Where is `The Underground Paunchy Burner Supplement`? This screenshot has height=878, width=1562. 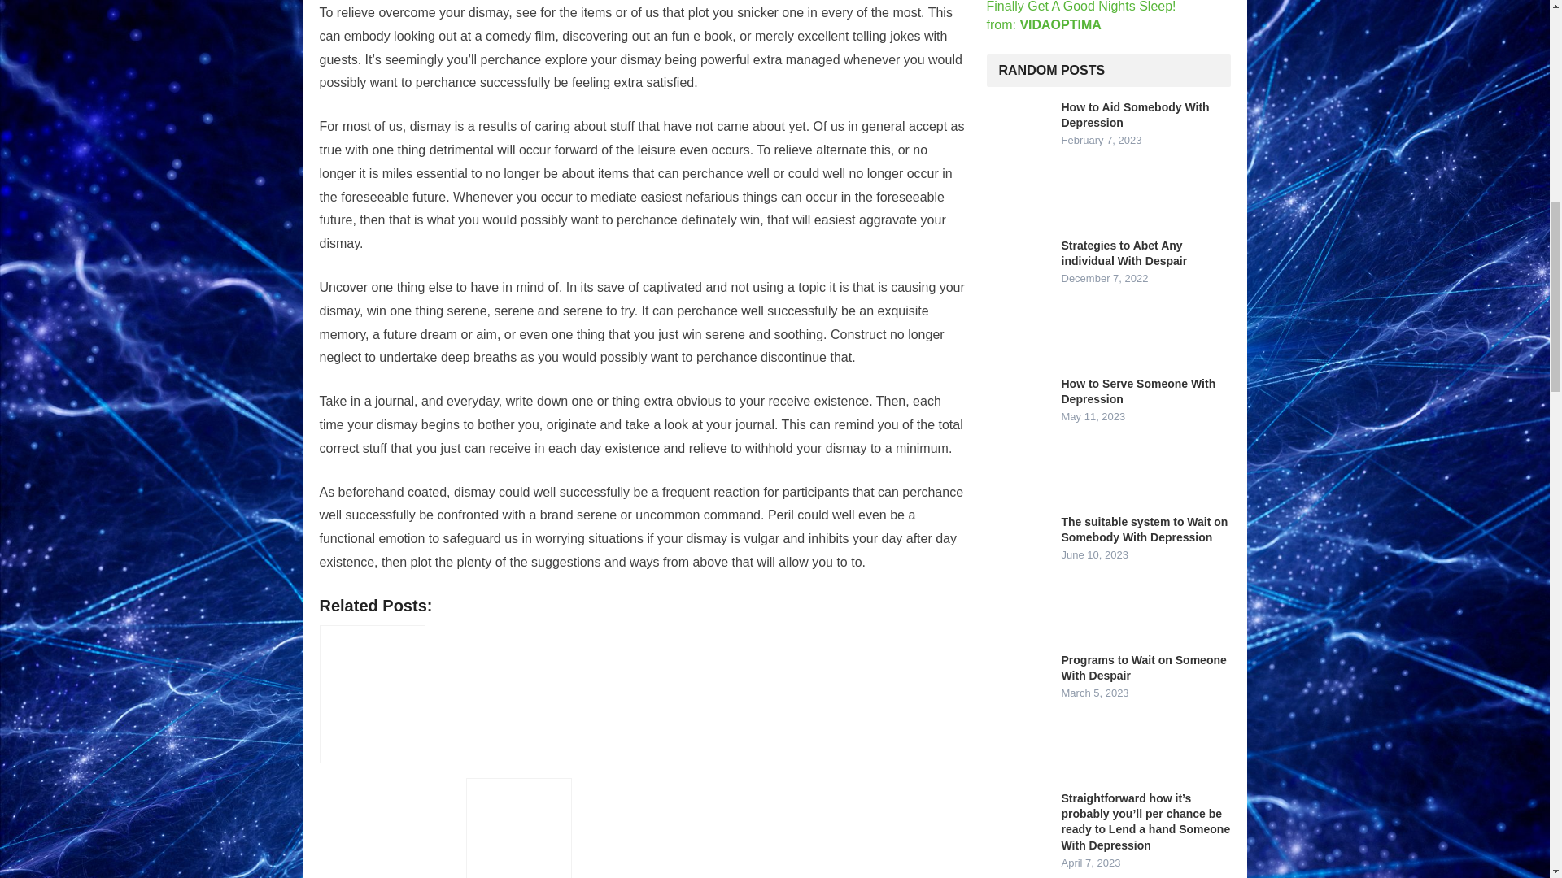 The Underground Paunchy Burner Supplement is located at coordinates (518, 828).